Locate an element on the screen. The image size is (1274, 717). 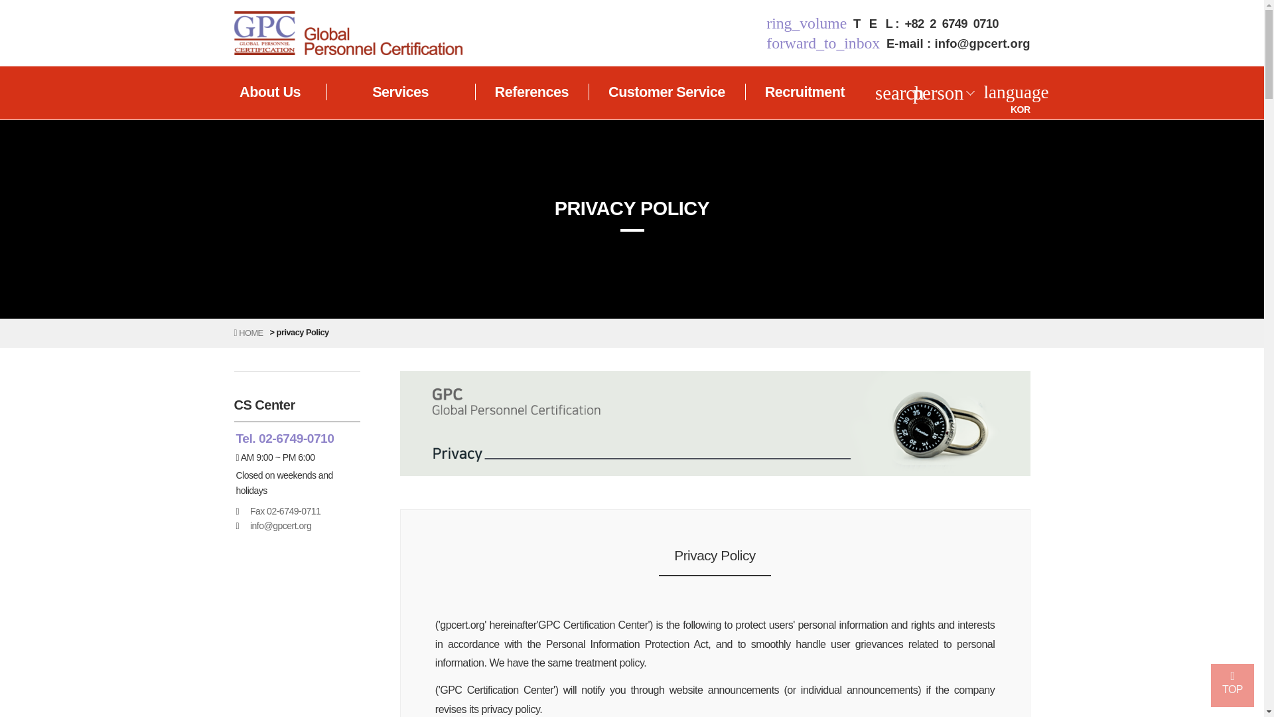
person is located at coordinates (938, 93).